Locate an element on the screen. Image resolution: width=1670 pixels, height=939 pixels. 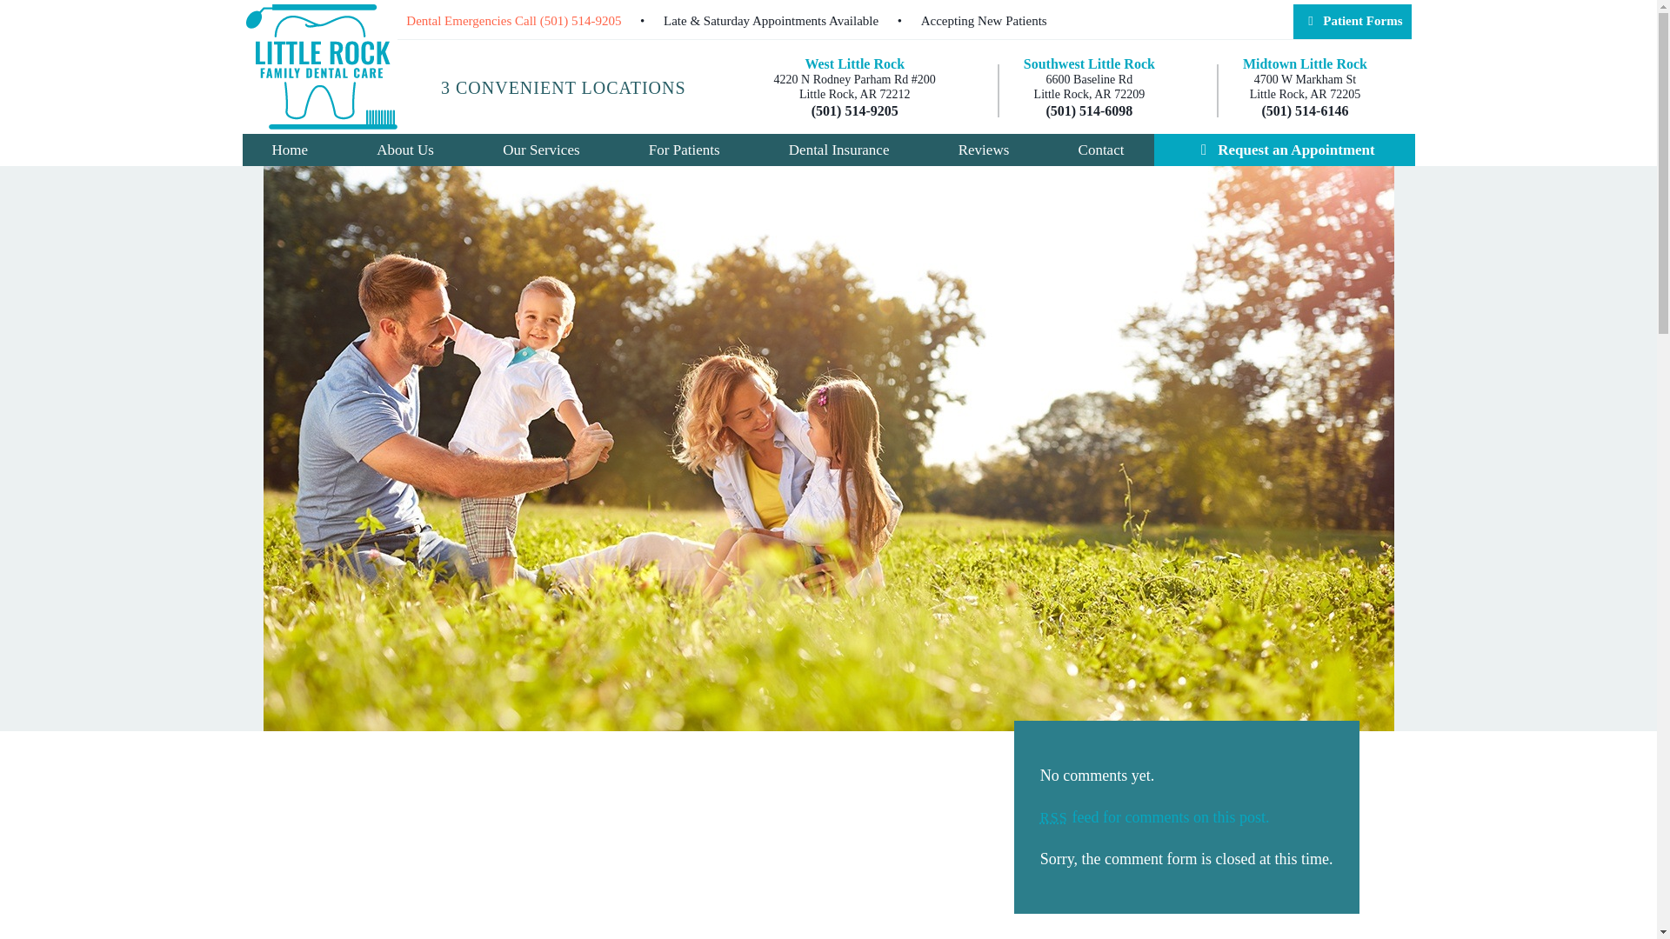
West Little Rock is located at coordinates (289, 150).